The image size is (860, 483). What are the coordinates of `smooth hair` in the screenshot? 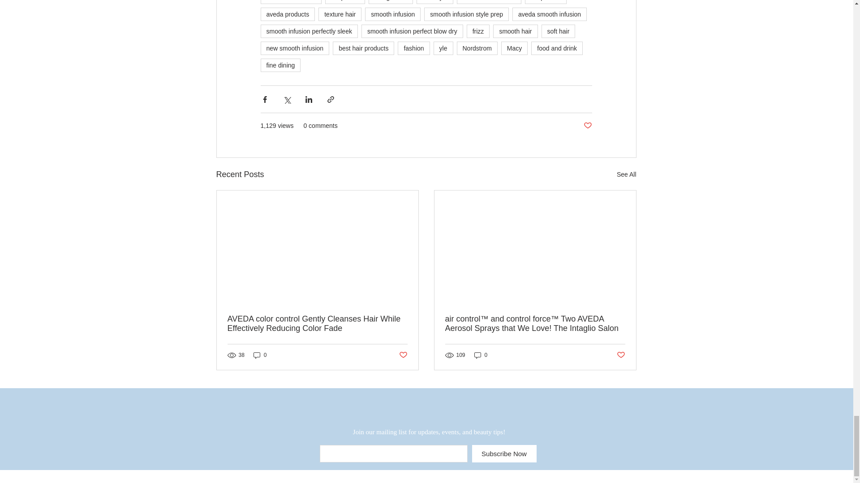 It's located at (515, 31).